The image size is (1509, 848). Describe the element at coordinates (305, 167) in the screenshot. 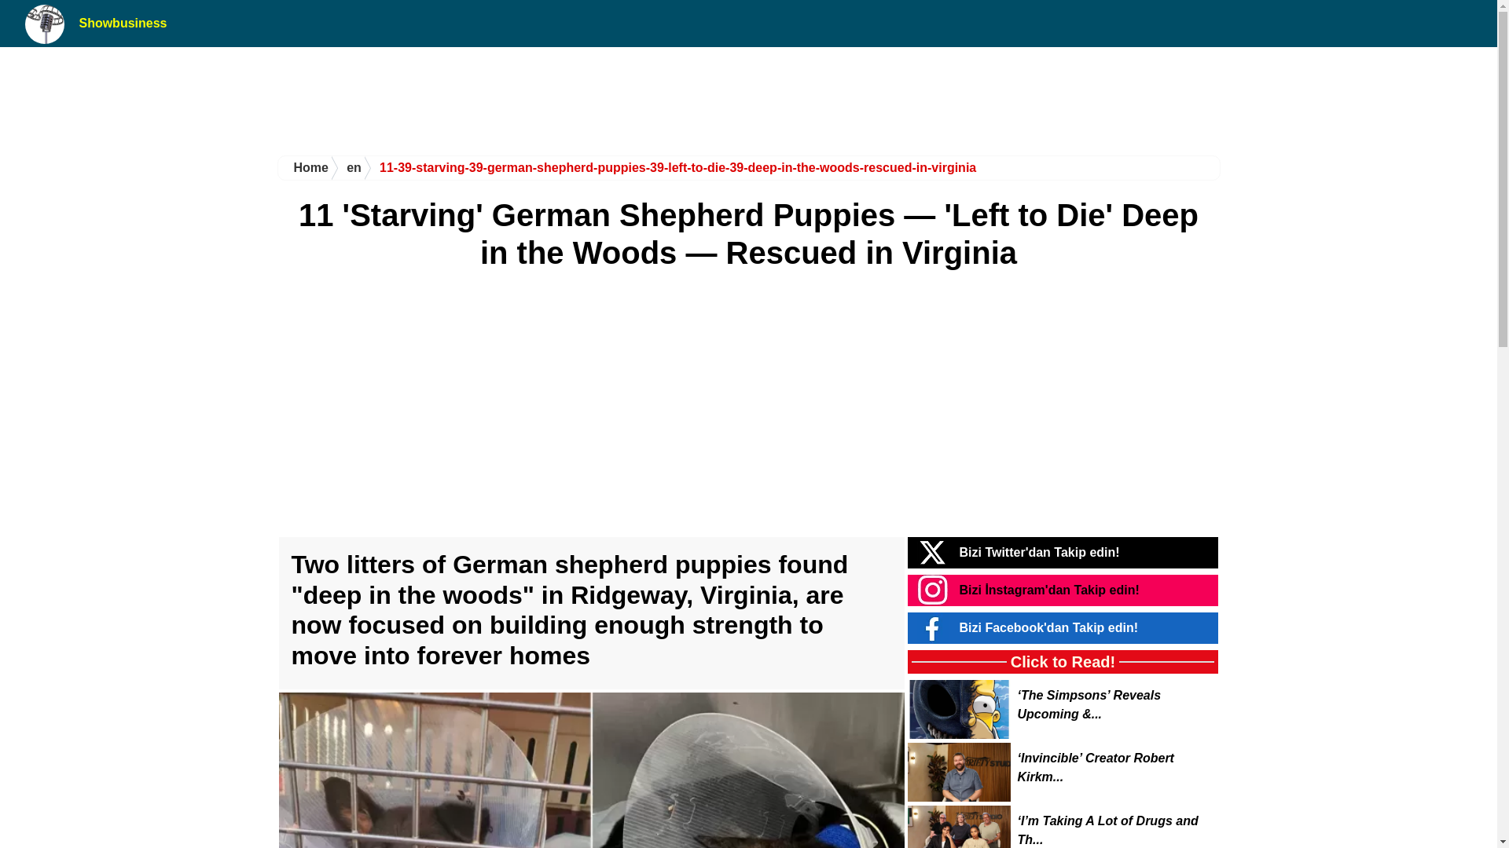

I see `Home` at that location.